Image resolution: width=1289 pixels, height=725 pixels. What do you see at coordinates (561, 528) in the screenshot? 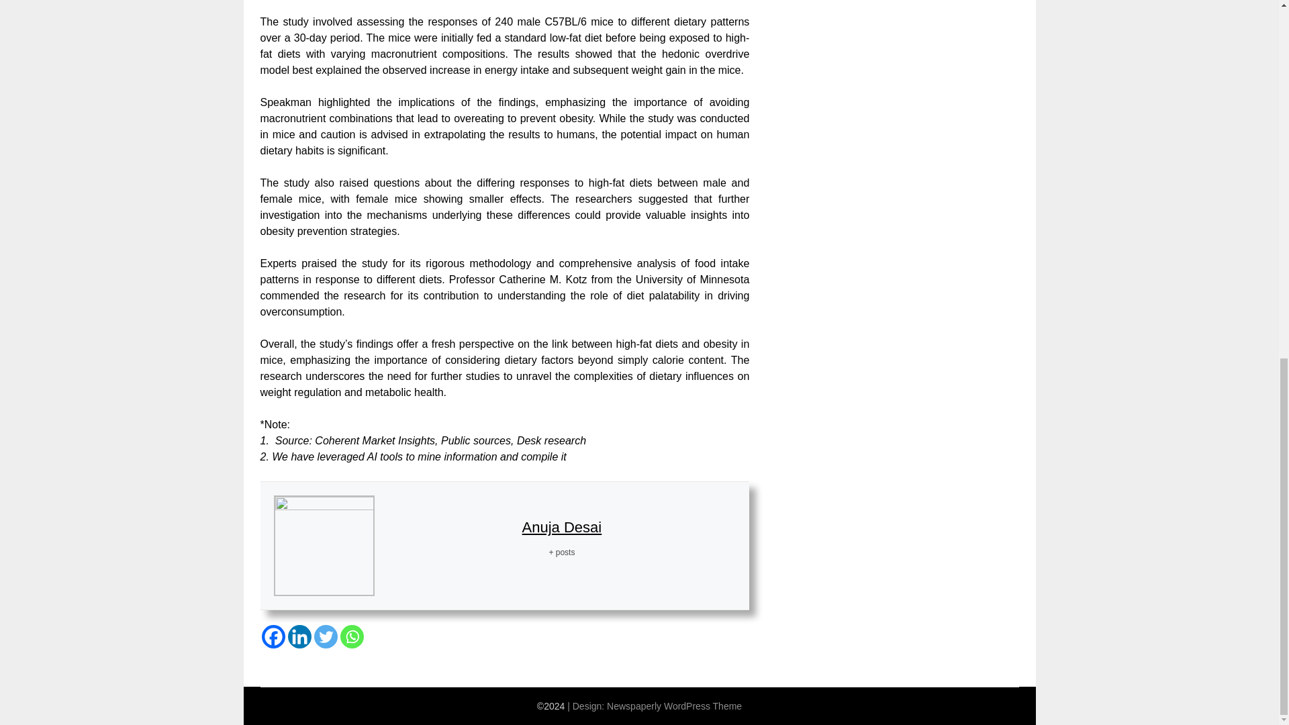
I see `Anuja Desai` at bounding box center [561, 528].